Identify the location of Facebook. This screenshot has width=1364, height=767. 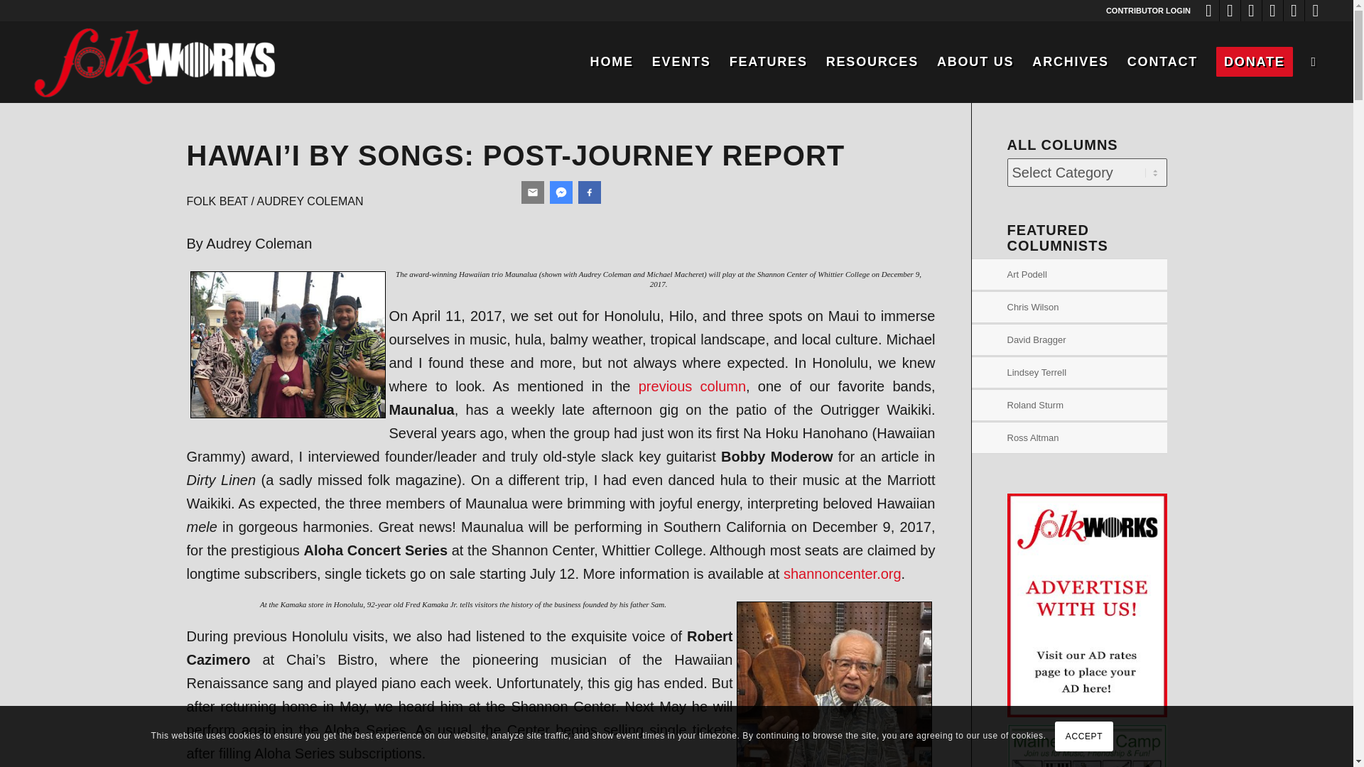
(1209, 11).